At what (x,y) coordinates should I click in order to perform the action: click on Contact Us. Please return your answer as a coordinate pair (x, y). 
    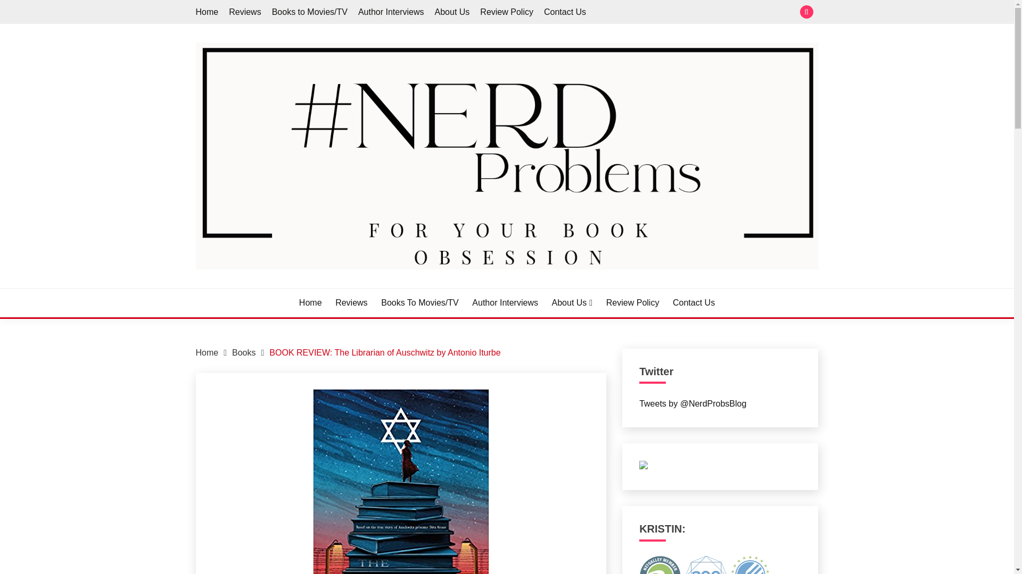
    Looking at the image, I should click on (564, 12).